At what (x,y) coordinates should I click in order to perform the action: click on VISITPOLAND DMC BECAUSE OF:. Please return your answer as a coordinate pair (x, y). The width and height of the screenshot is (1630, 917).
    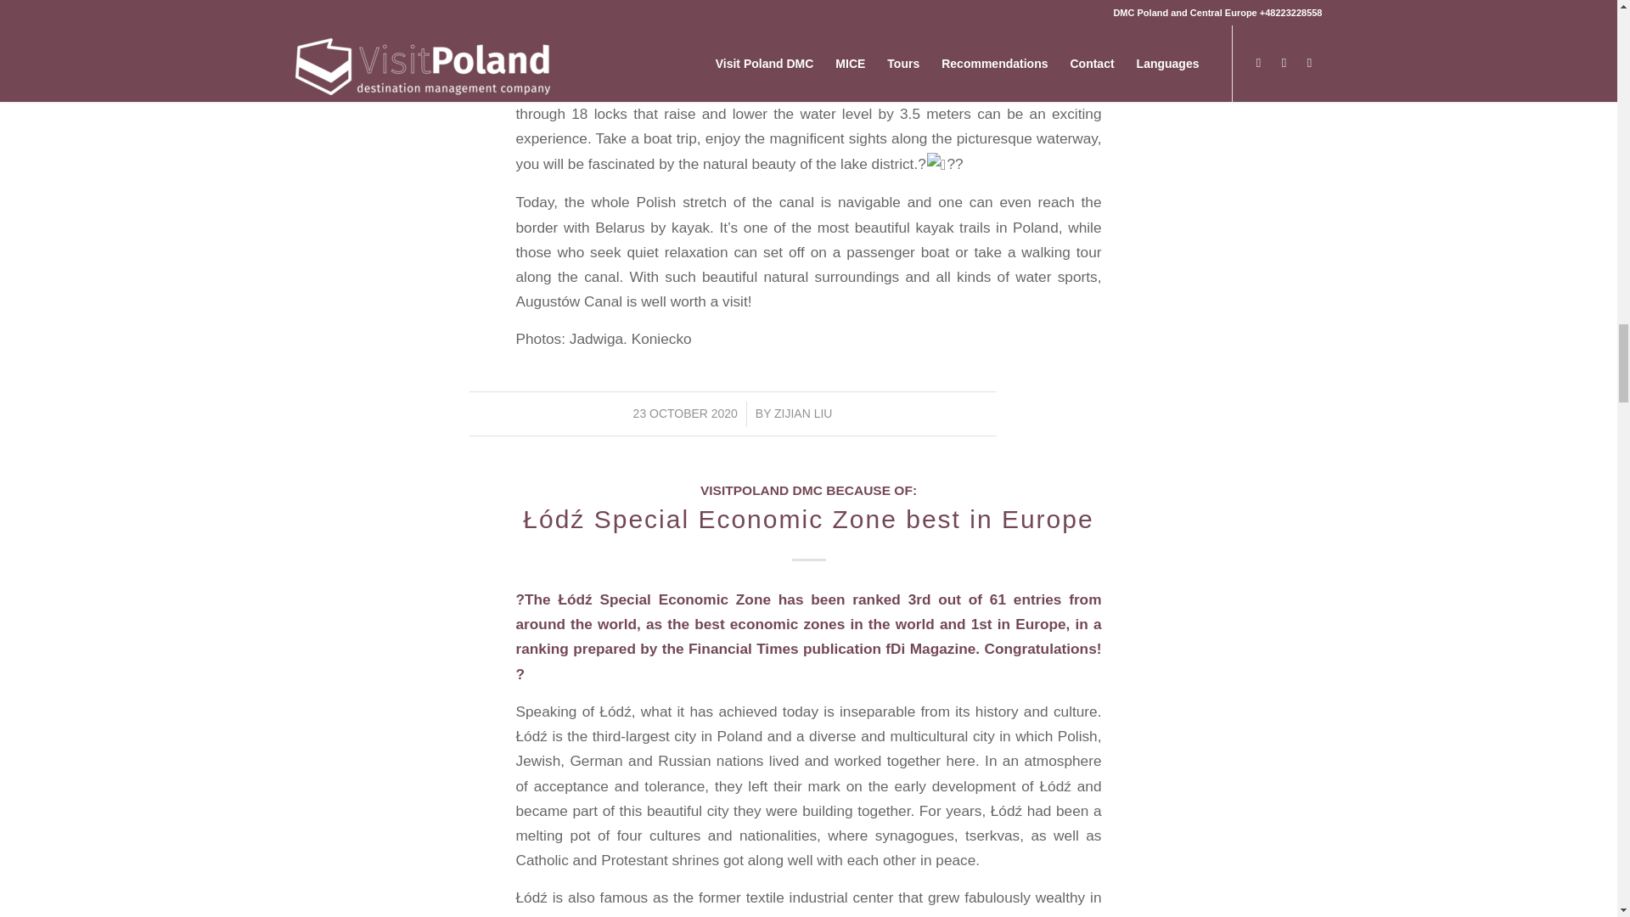
    Looking at the image, I should click on (808, 491).